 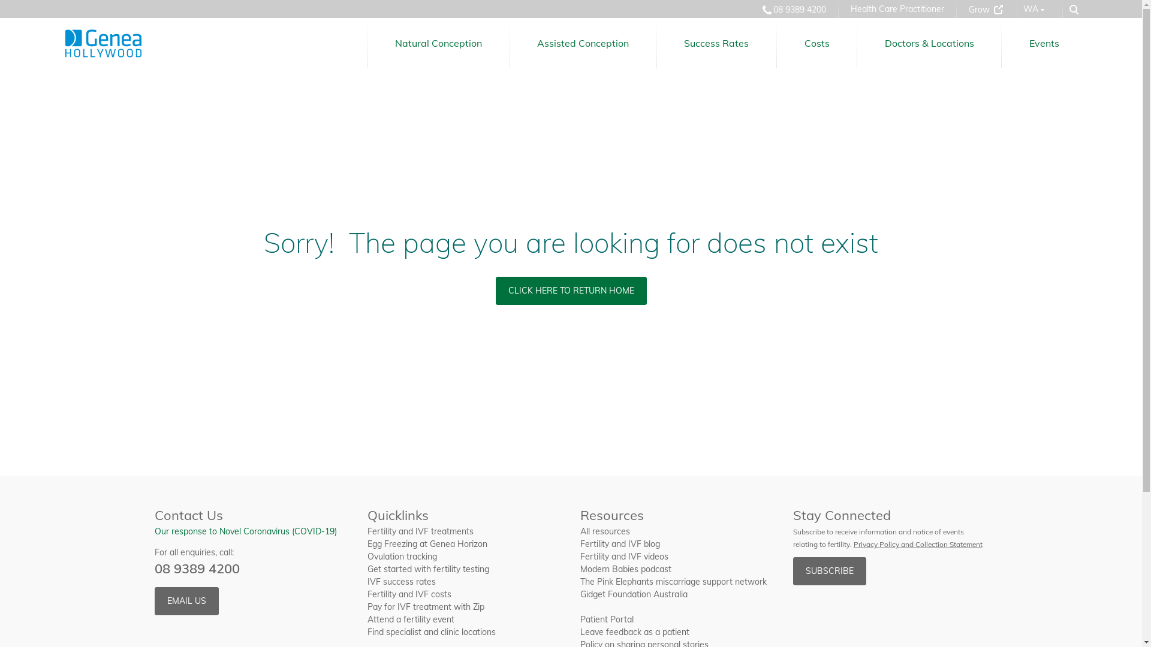 I want to click on IVF success rates, so click(x=401, y=582).